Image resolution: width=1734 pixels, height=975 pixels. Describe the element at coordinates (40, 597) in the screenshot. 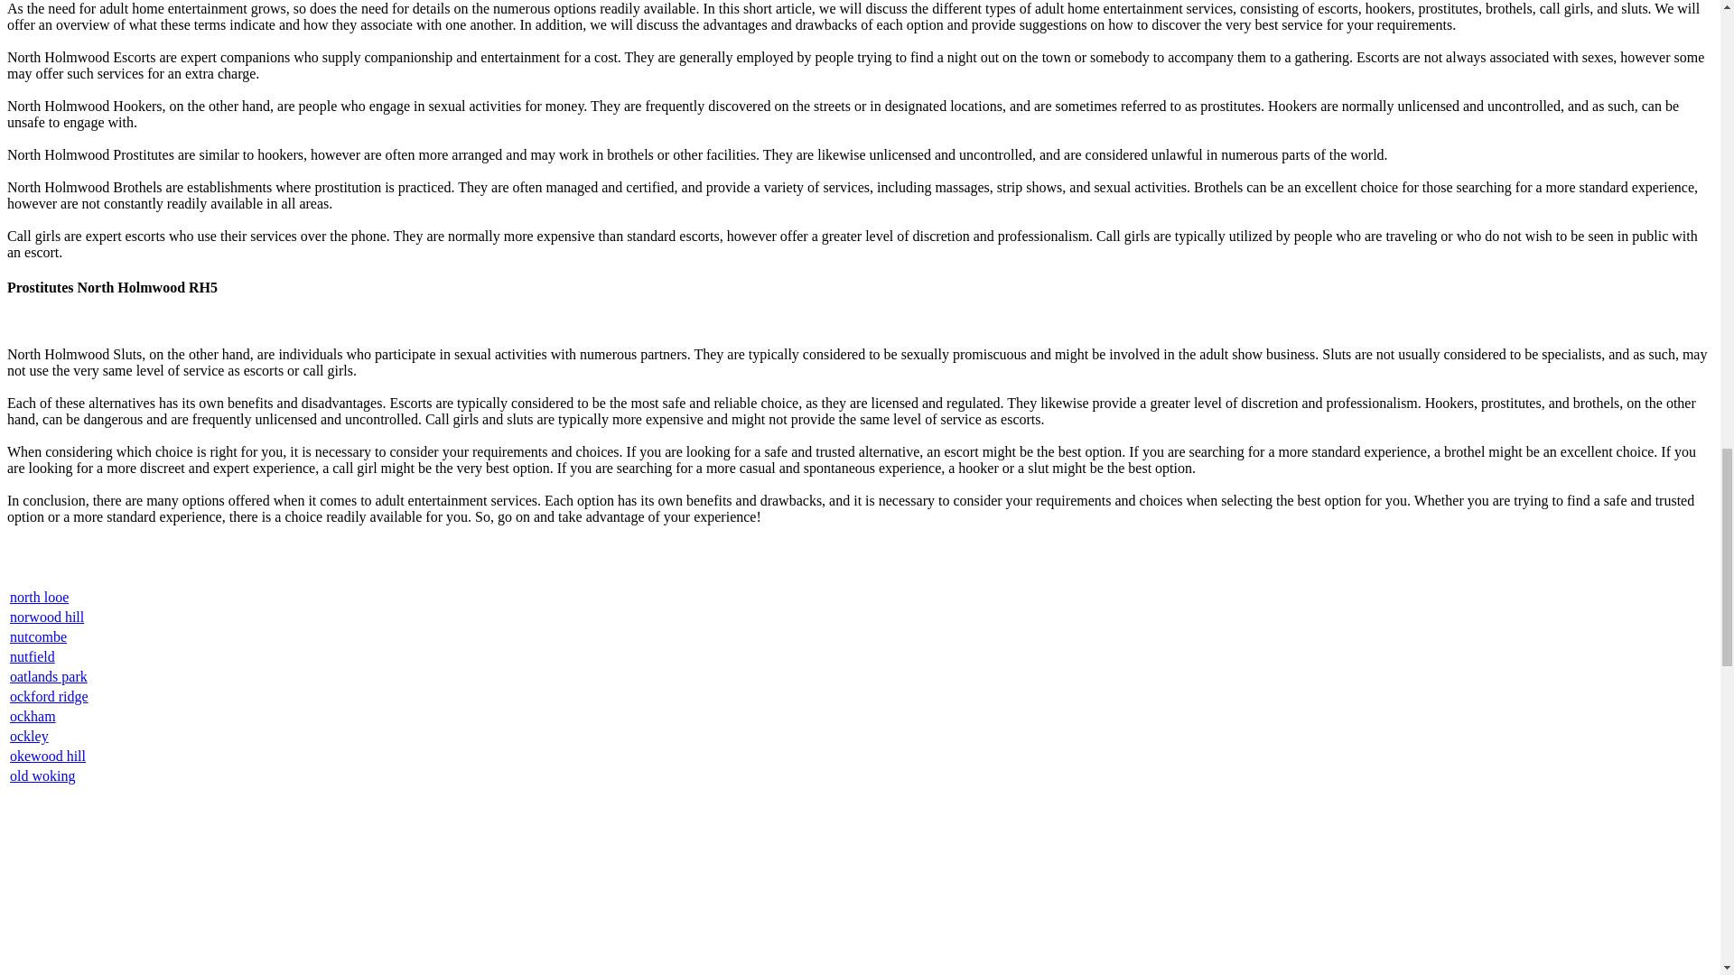

I see `north looe` at that location.